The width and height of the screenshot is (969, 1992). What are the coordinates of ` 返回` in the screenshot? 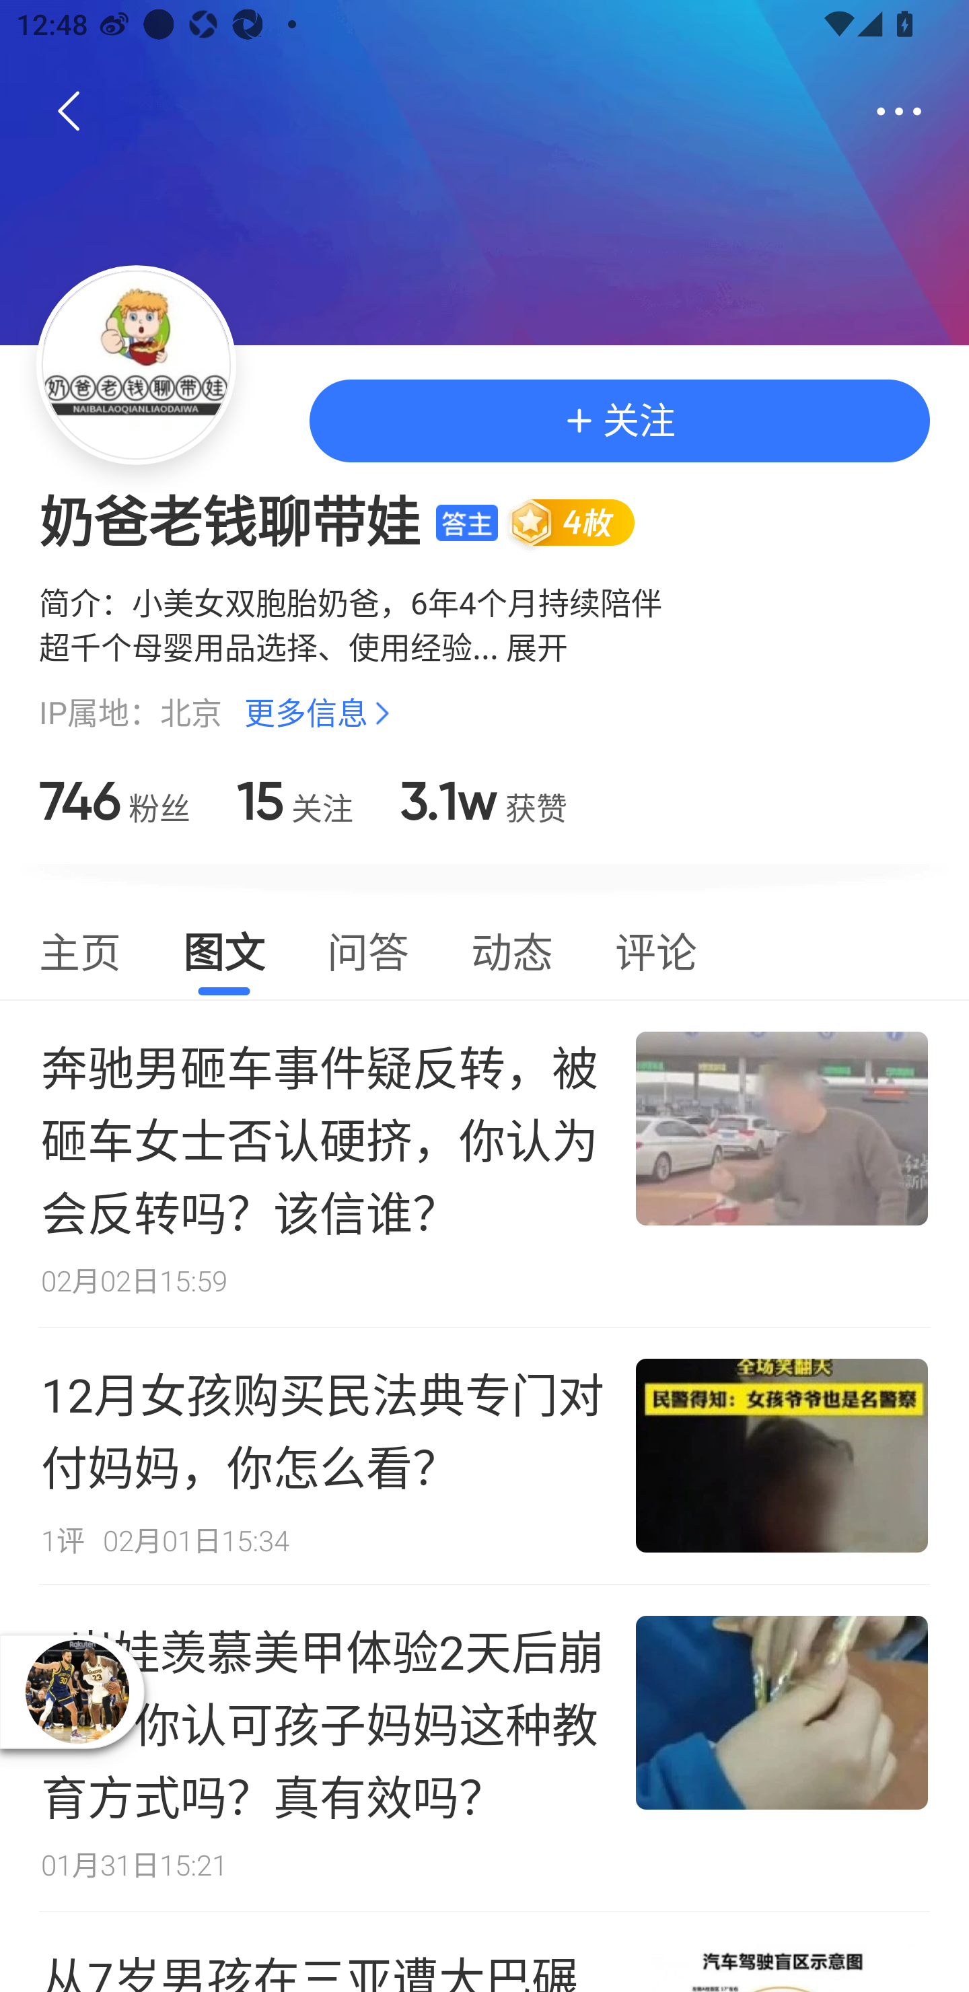 It's located at (69, 112).